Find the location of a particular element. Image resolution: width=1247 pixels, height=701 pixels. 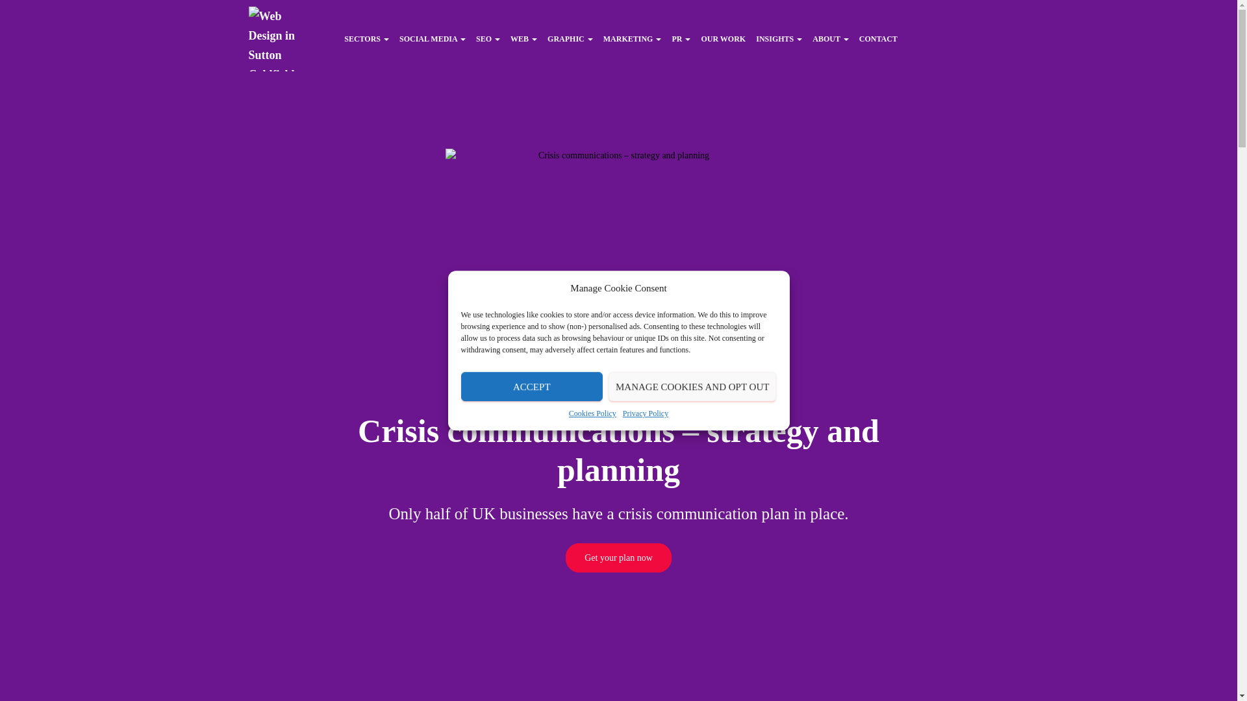

SOCIAL MEDIA is located at coordinates (433, 38).